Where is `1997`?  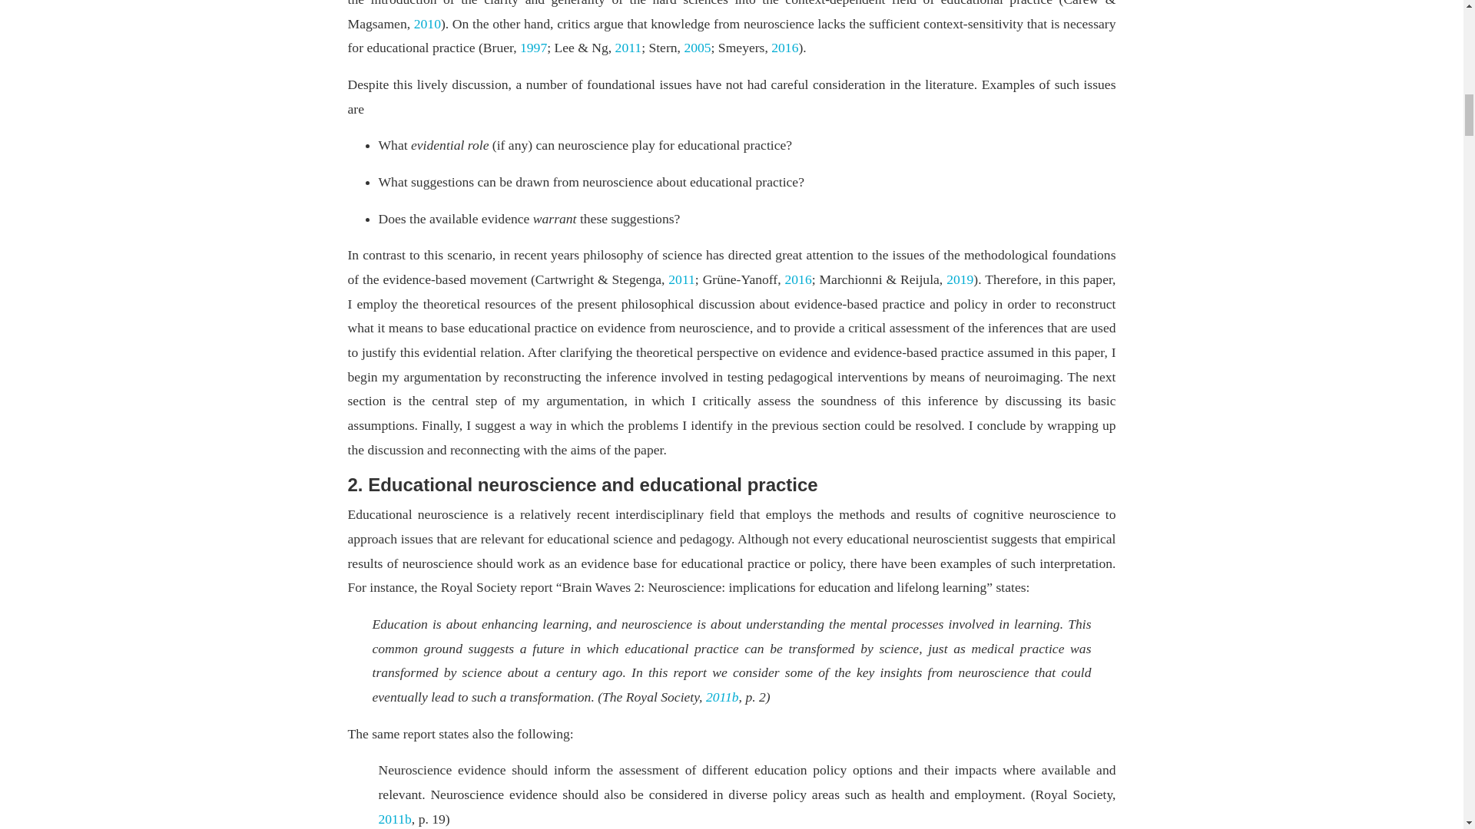 1997 is located at coordinates (533, 48).